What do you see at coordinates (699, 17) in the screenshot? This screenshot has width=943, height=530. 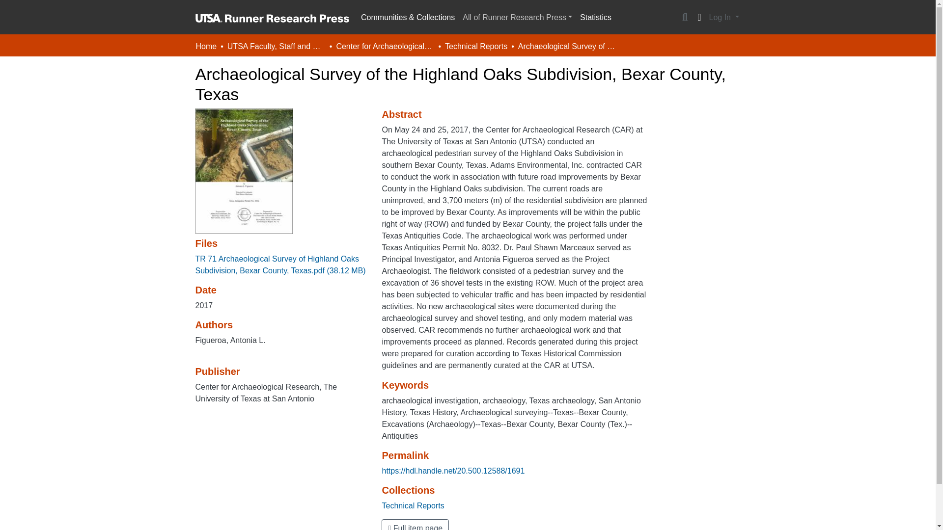 I see `Language switch` at bounding box center [699, 17].